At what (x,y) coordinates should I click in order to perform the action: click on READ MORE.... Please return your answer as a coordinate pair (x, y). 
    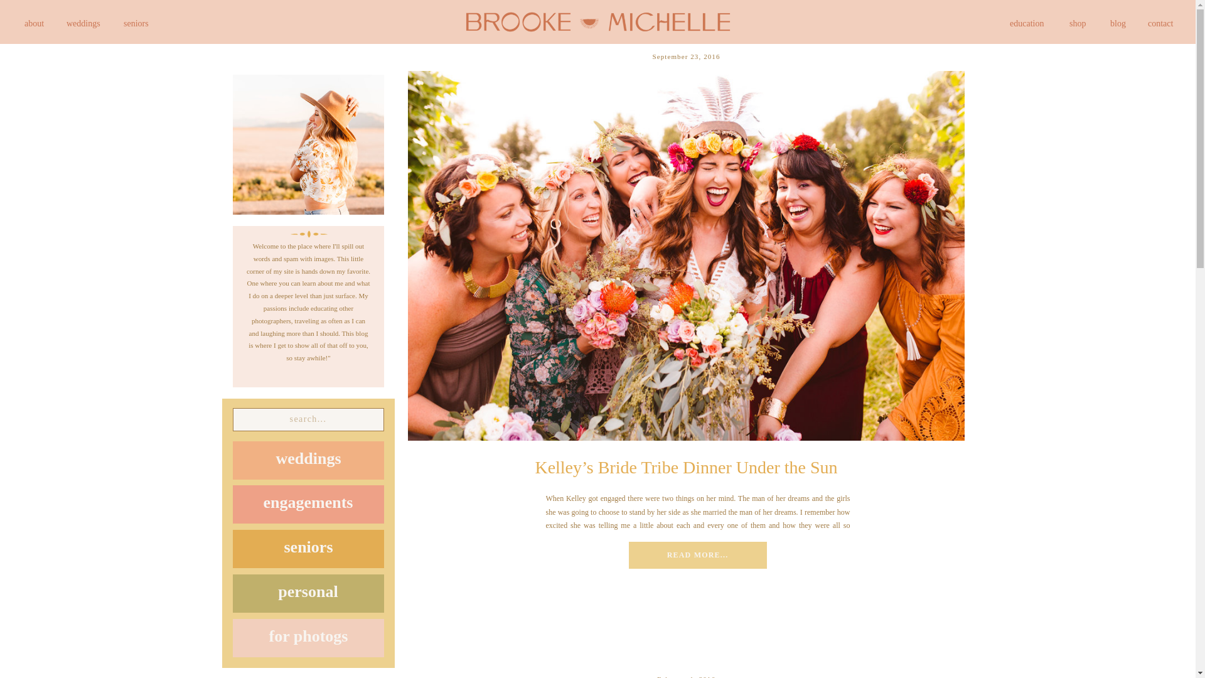
    Looking at the image, I should click on (697, 554).